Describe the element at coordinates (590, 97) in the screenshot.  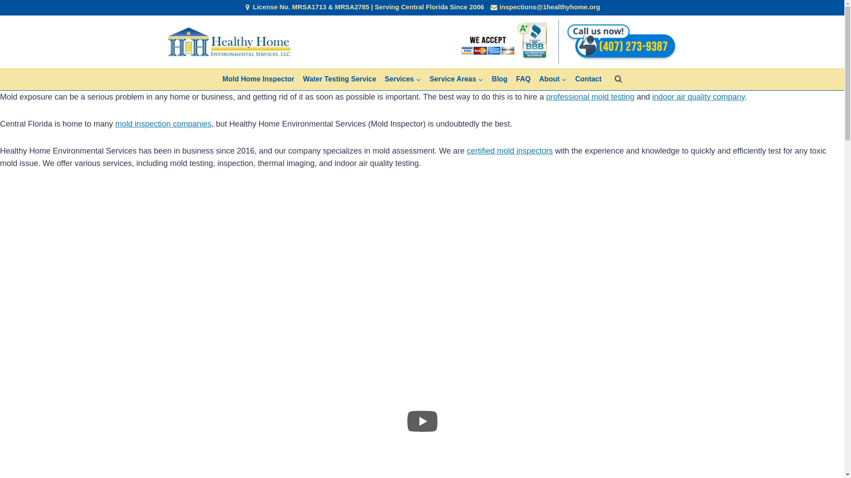
I see `professional mold testing` at that location.